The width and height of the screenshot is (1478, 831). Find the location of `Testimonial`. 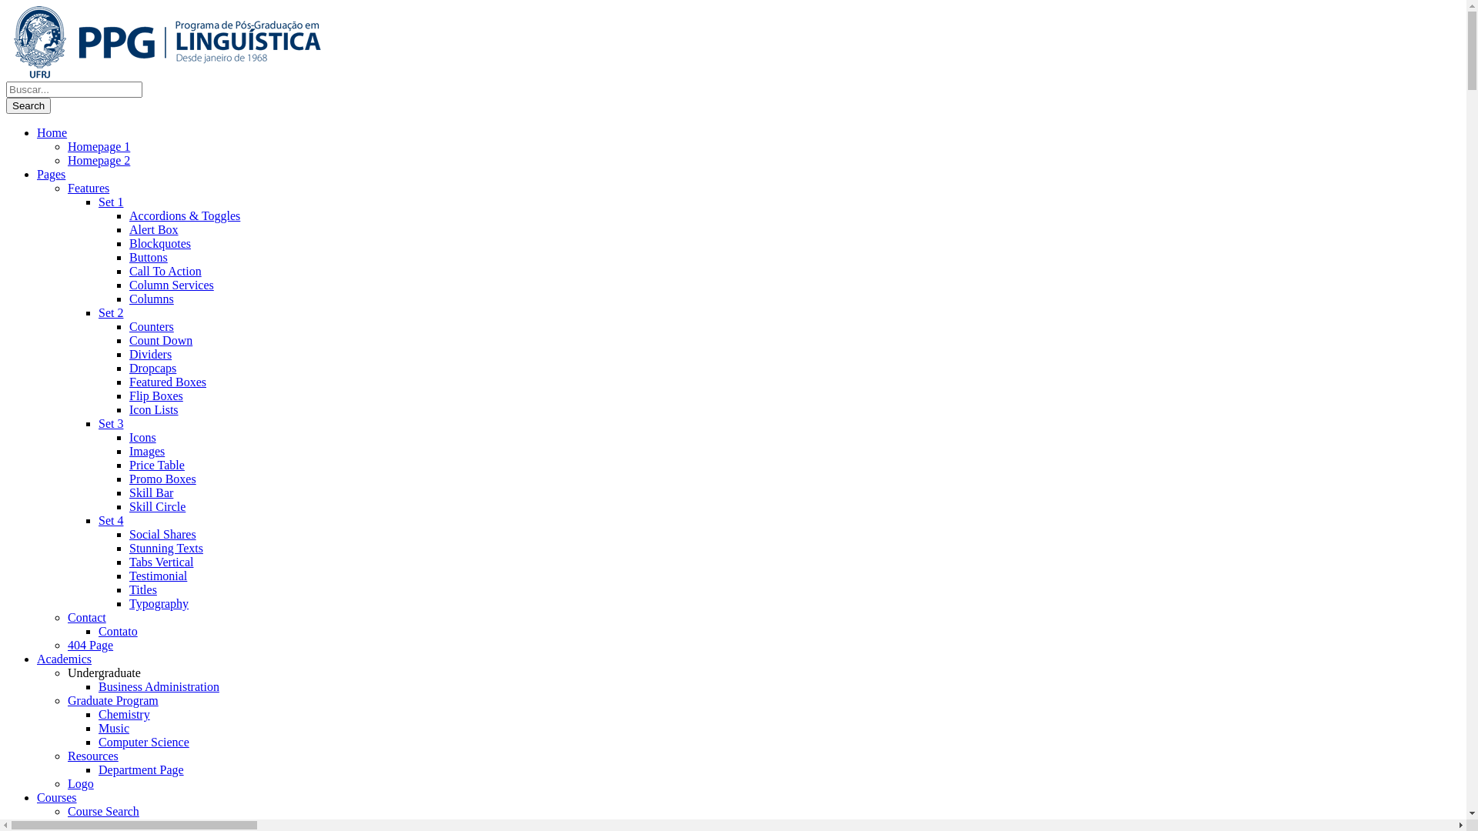

Testimonial is located at coordinates (159, 576).